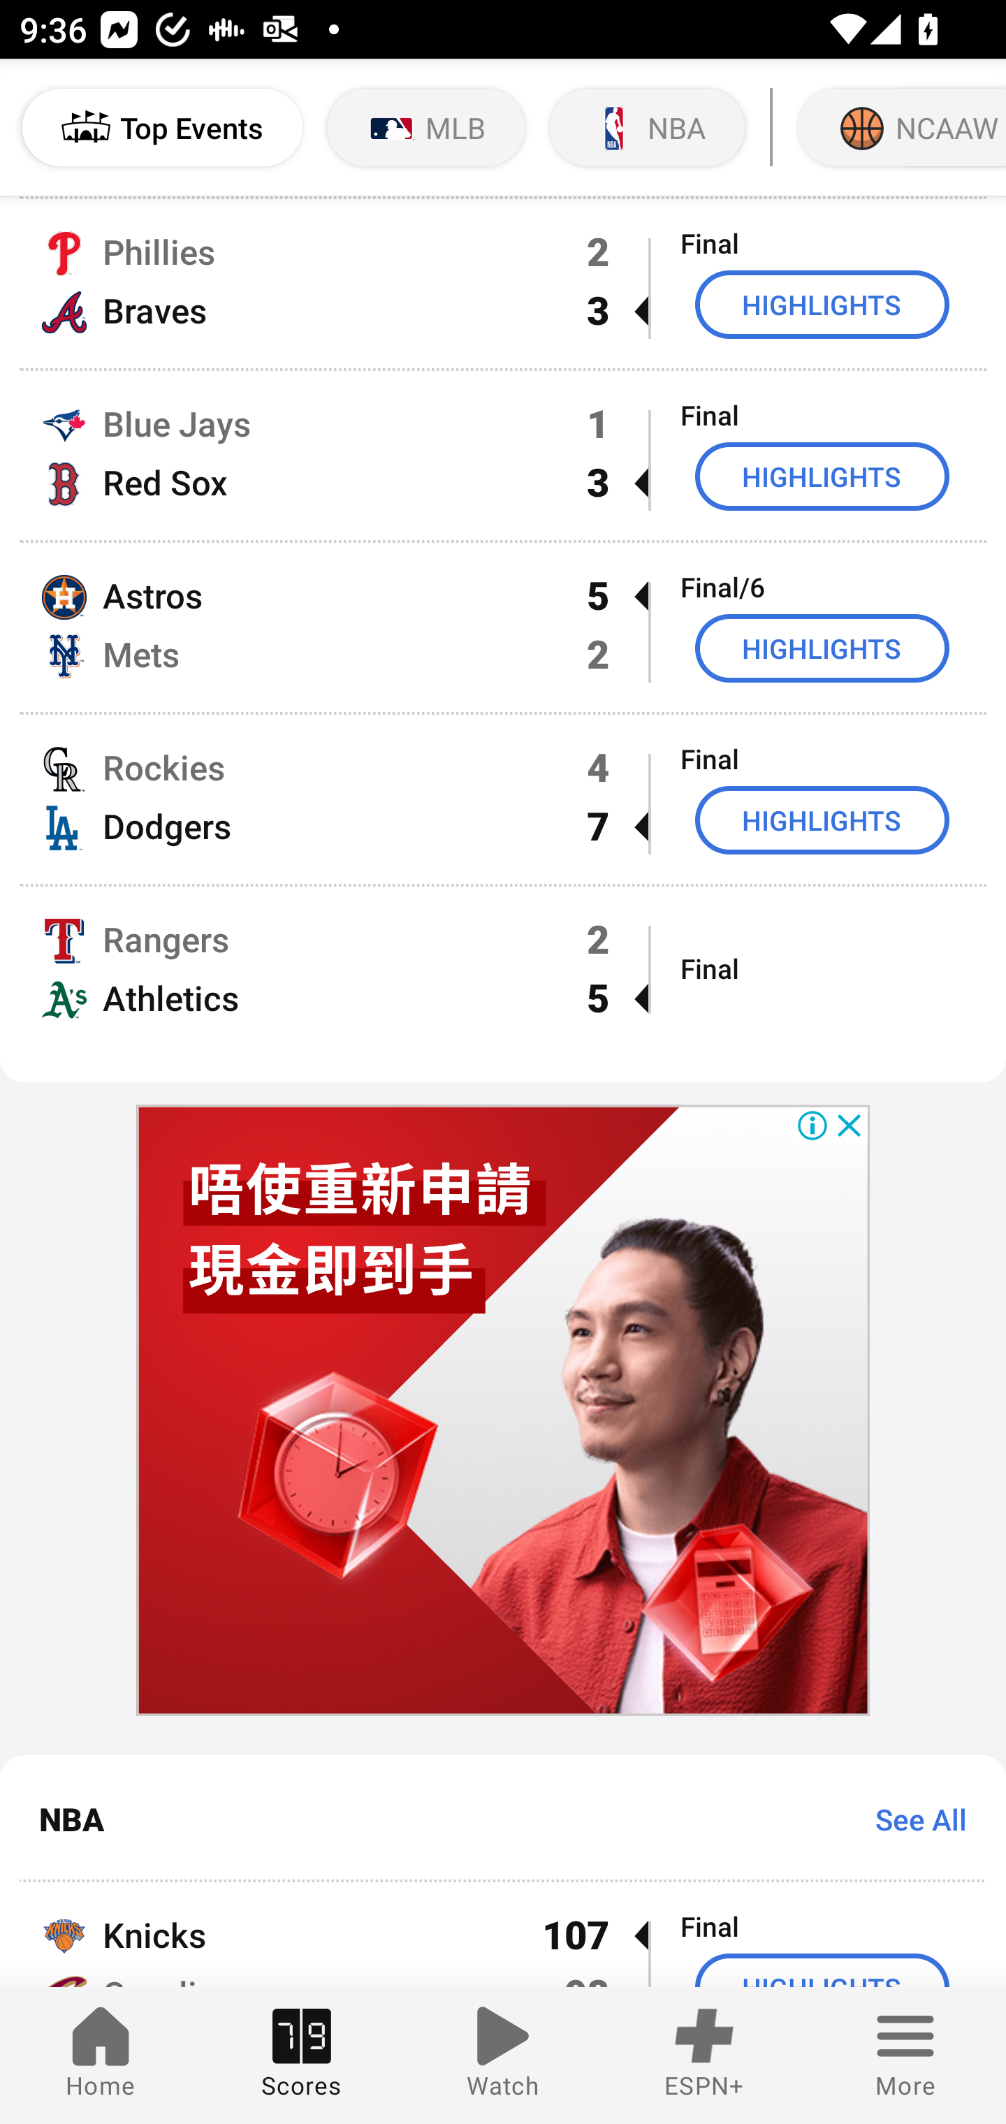 Image resolution: width=1006 pixels, height=2124 pixels. Describe the element at coordinates (911, 1819) in the screenshot. I see `See All` at that location.